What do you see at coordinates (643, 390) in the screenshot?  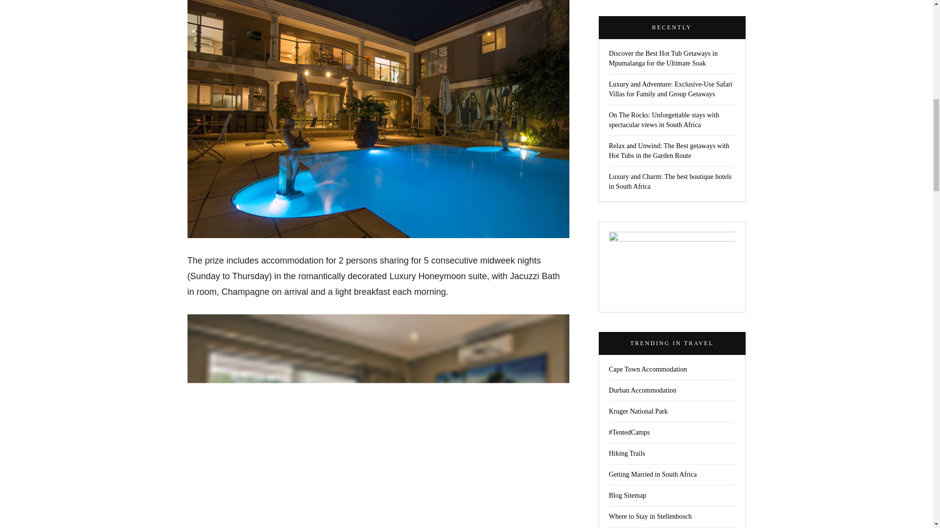 I see `Durban Accommodation` at bounding box center [643, 390].